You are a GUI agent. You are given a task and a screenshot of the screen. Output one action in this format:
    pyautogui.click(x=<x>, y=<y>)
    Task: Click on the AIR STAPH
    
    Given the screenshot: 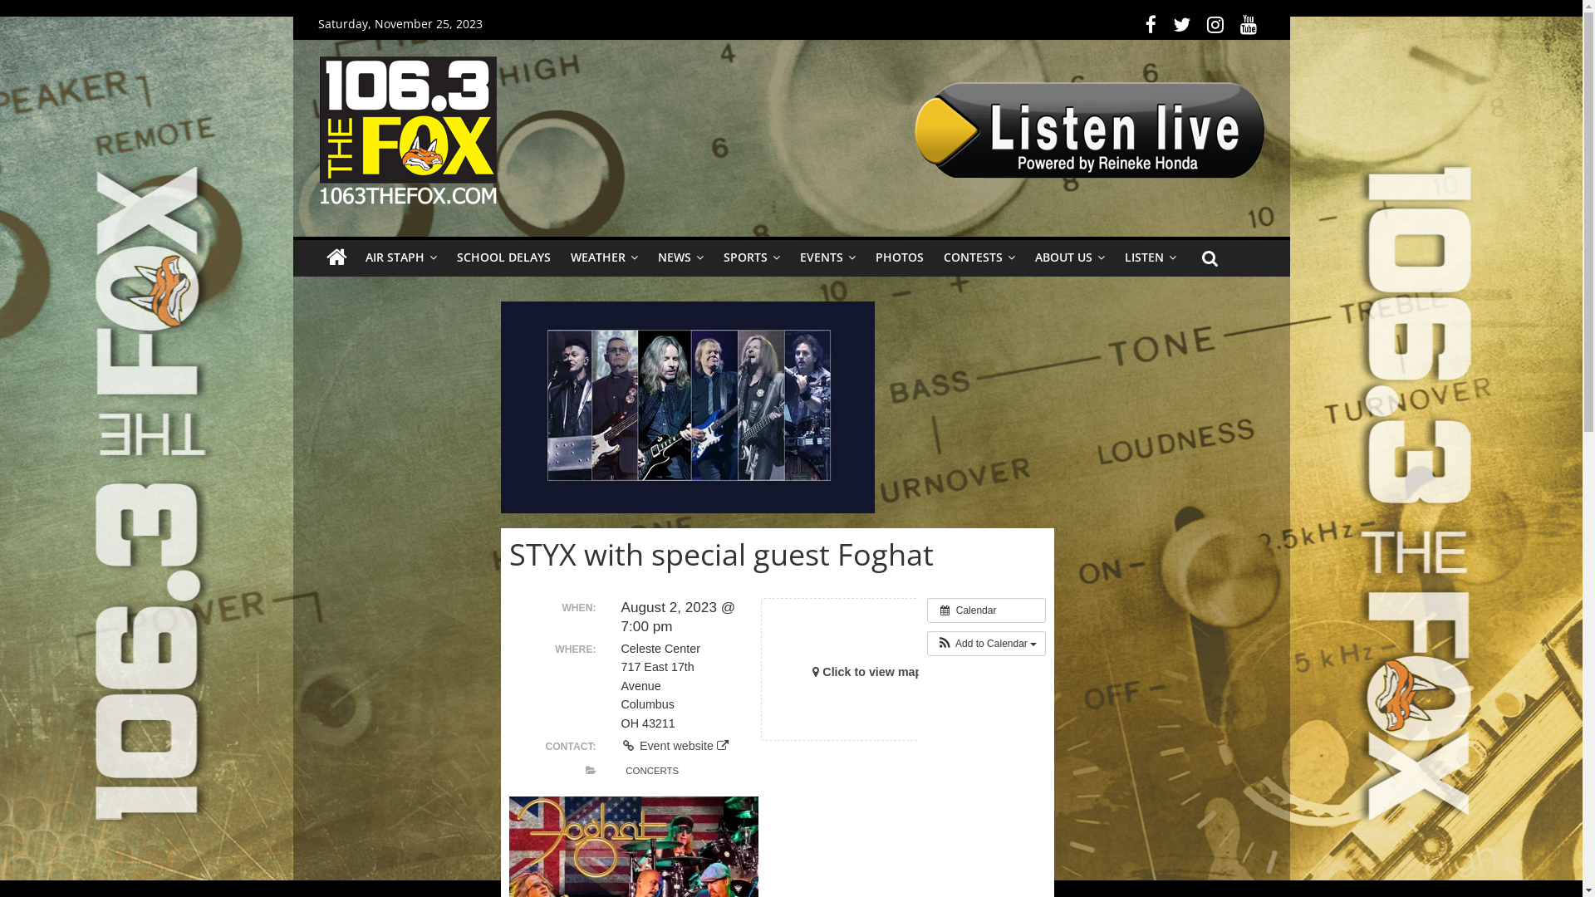 What is the action you would take?
    pyautogui.click(x=401, y=257)
    